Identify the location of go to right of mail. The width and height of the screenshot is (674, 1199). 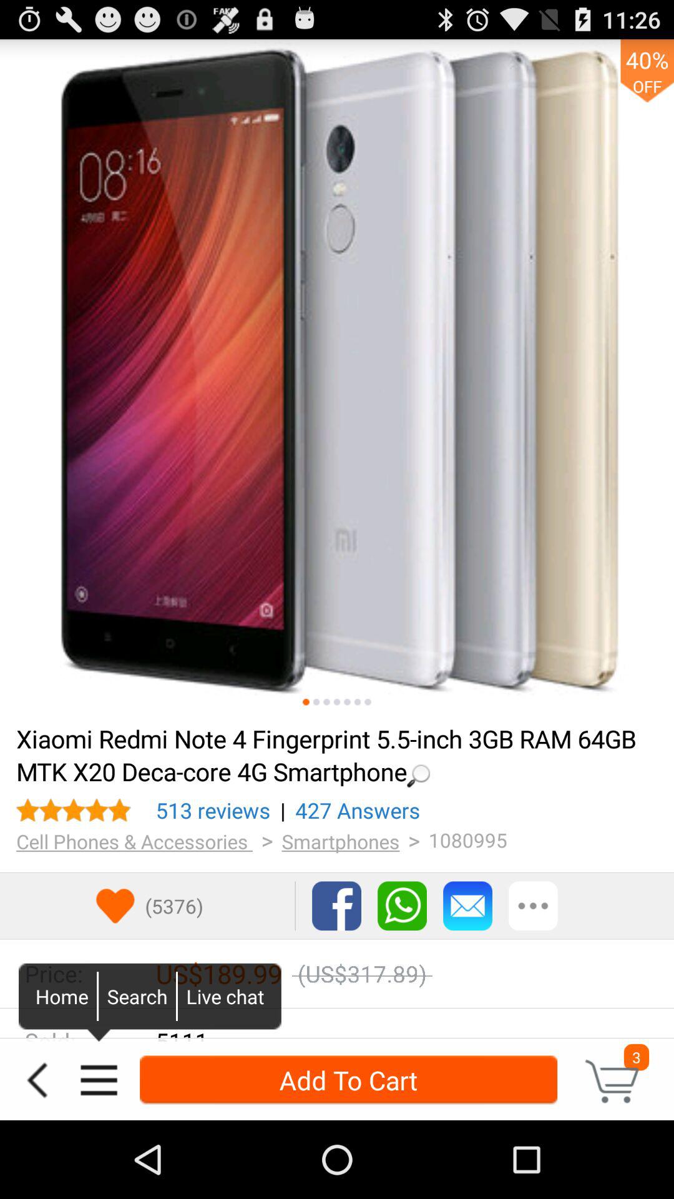
(533, 905).